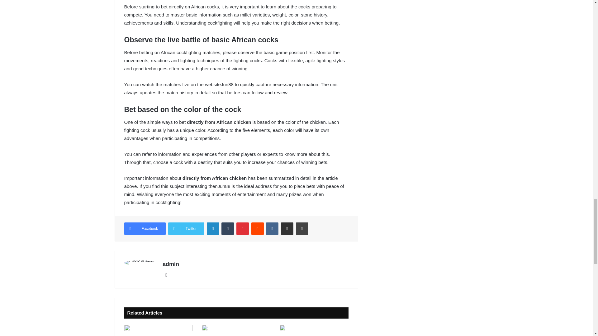 The height and width of the screenshot is (336, 598). I want to click on Reddit, so click(257, 228).